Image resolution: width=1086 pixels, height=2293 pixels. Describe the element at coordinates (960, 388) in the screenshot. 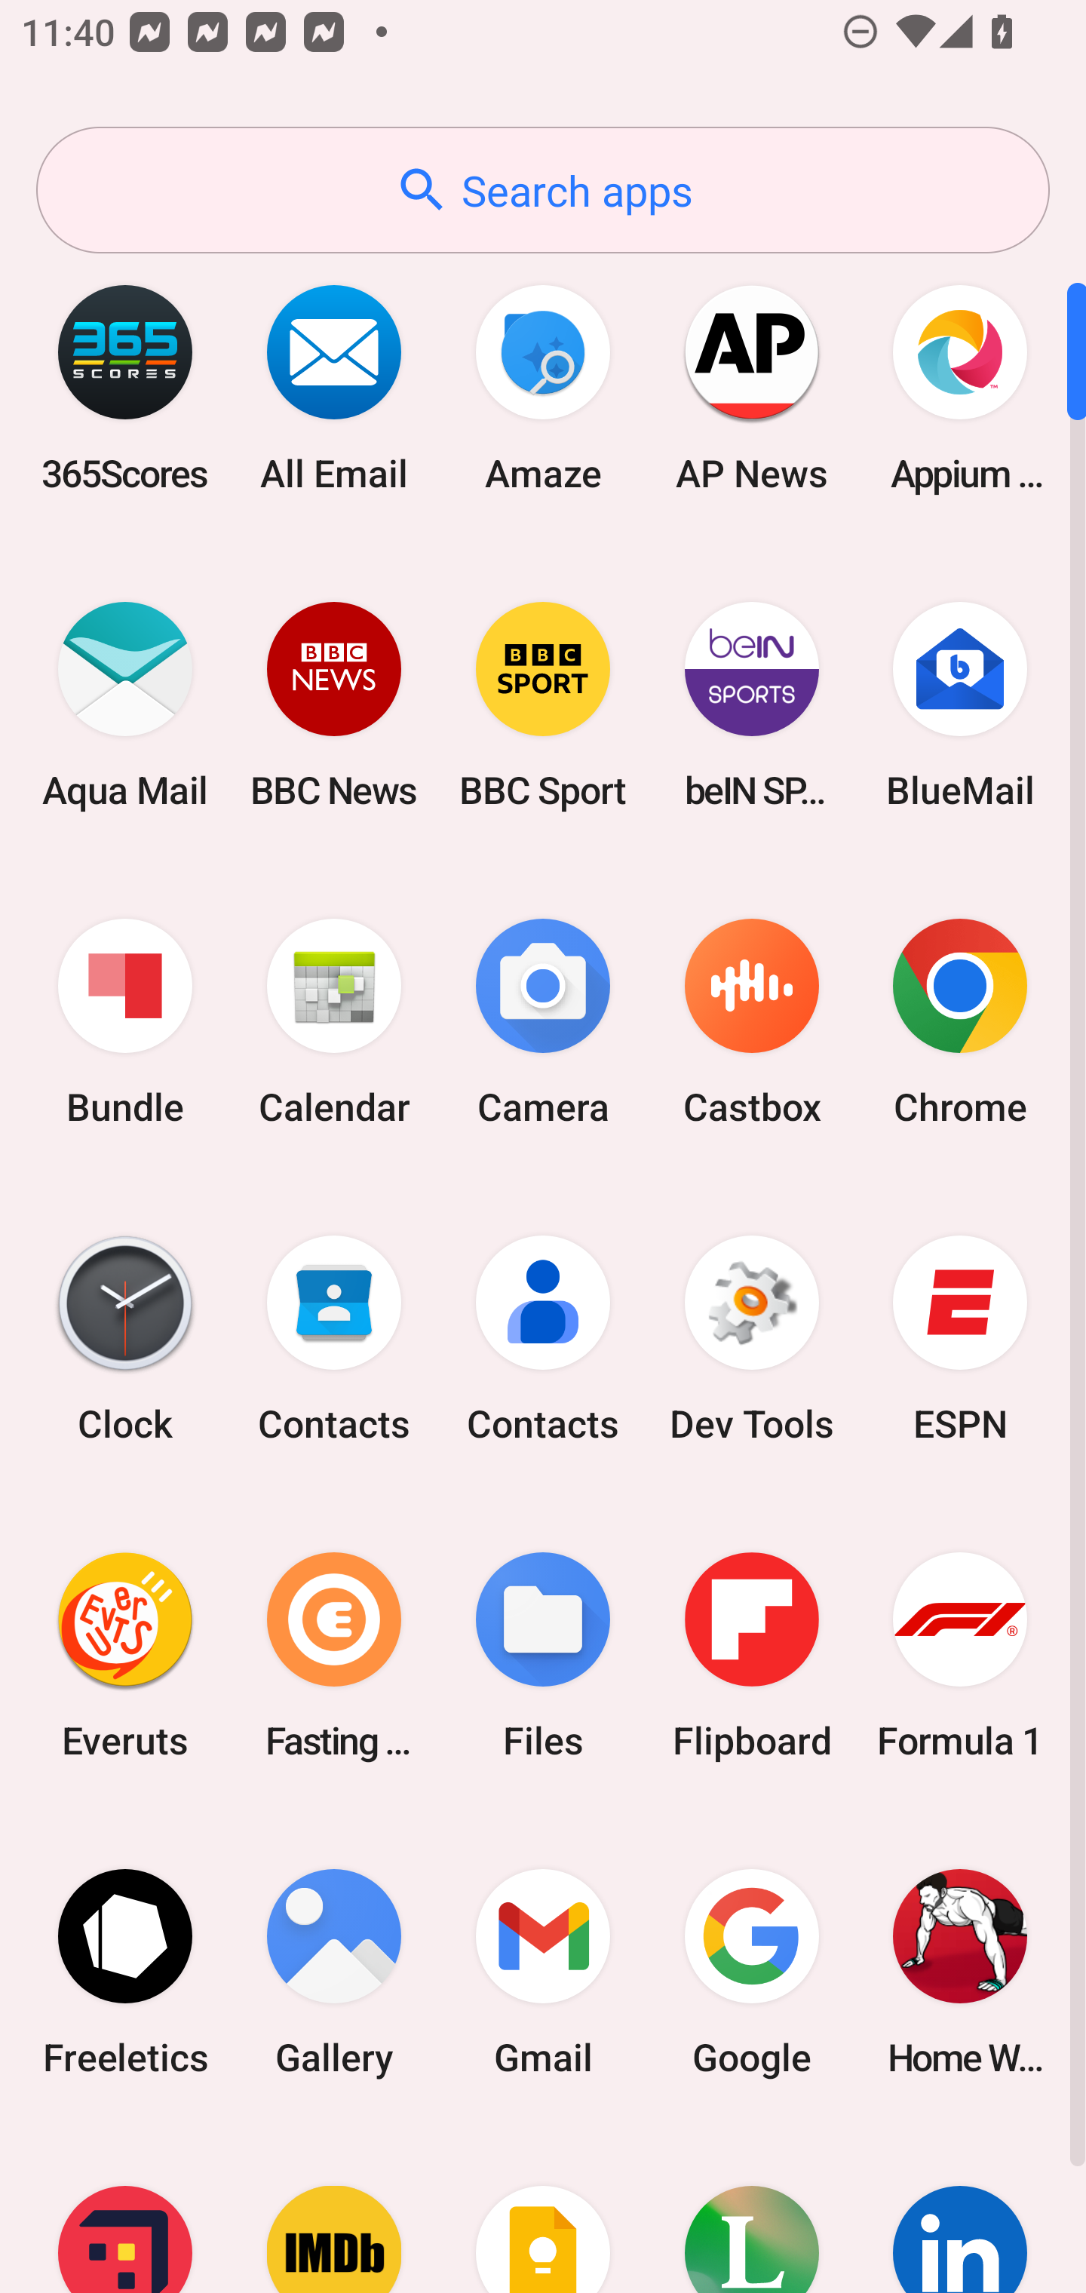

I see `Appium Settings` at that location.